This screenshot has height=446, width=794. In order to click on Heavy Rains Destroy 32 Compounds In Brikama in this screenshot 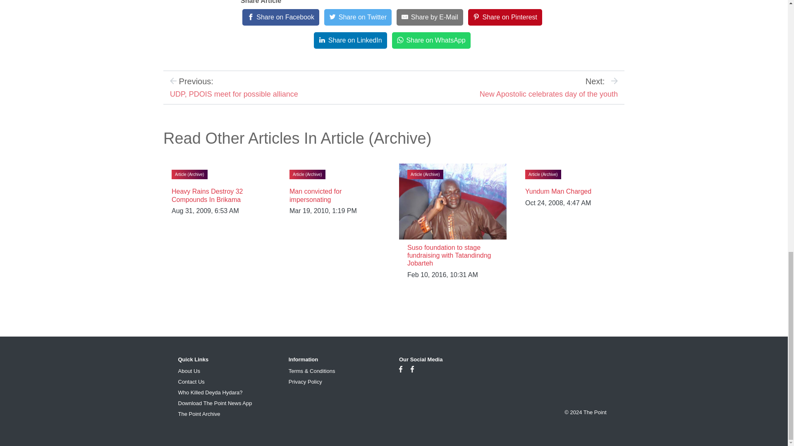, I will do `click(207, 195)`.